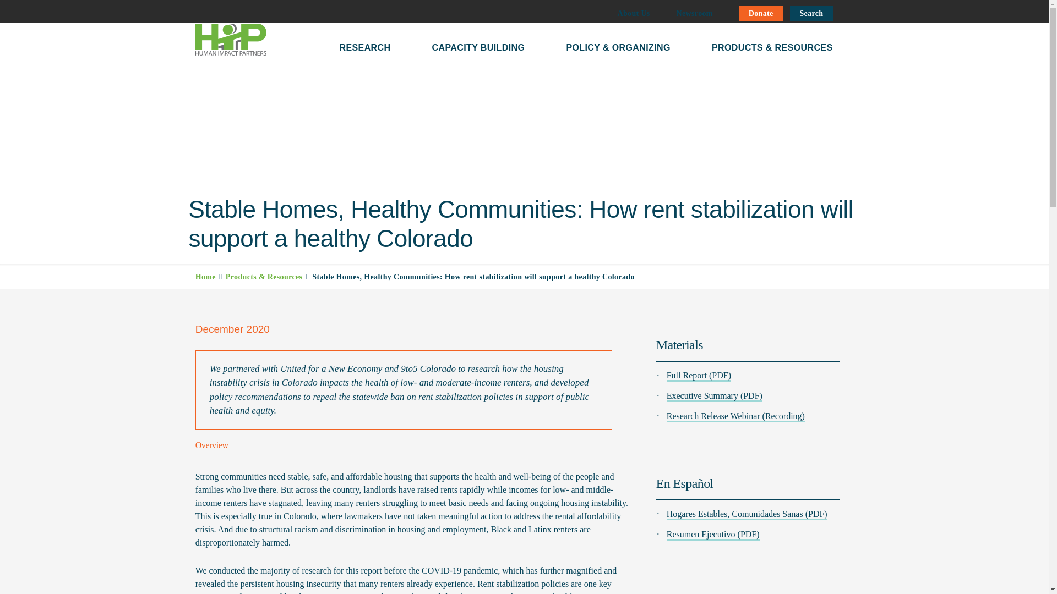 This screenshot has width=1057, height=594. Describe the element at coordinates (230, 40) in the screenshot. I see `Human Impact Partners` at that location.